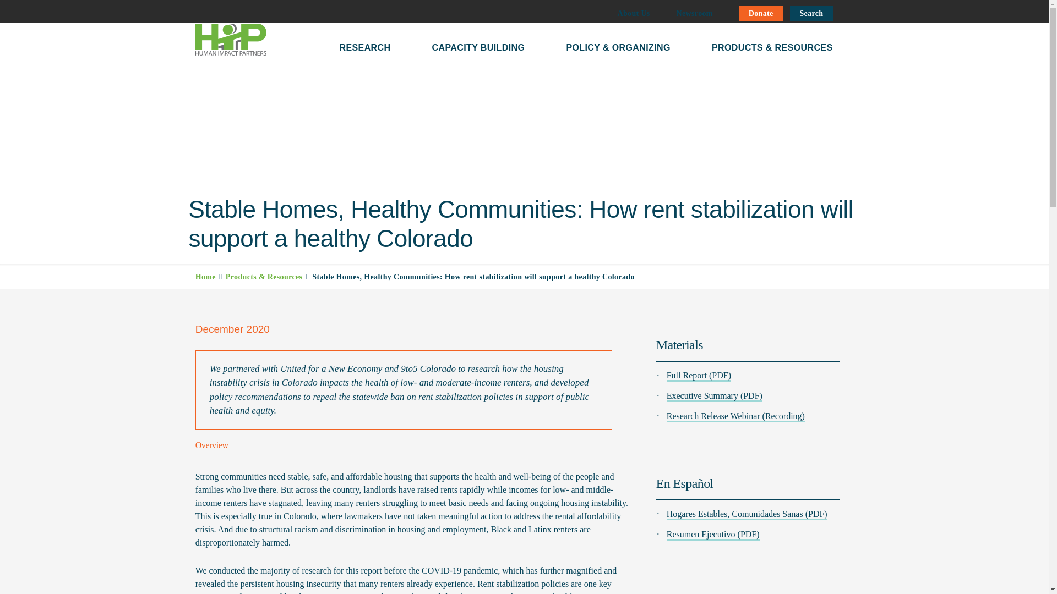 This screenshot has width=1057, height=594. Describe the element at coordinates (230, 40) in the screenshot. I see `Human Impact Partners` at that location.